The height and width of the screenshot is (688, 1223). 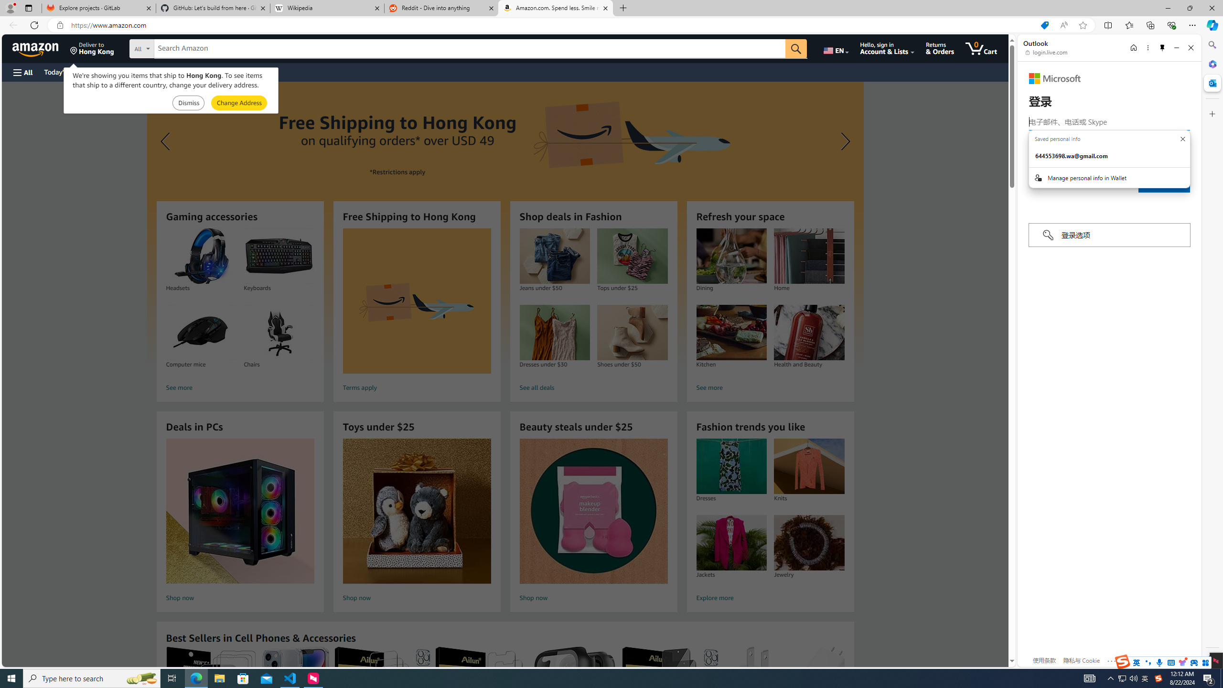 What do you see at coordinates (554, 333) in the screenshot?
I see `Dresses under $30` at bounding box center [554, 333].